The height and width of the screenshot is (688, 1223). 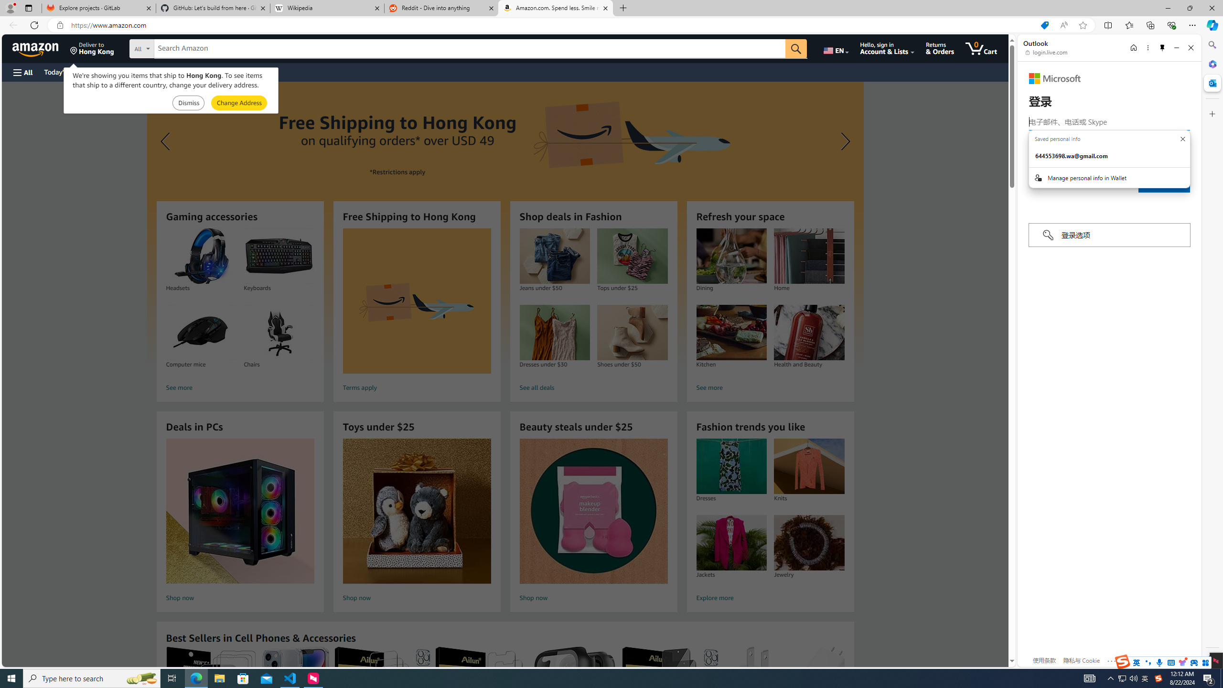 What do you see at coordinates (554, 333) in the screenshot?
I see `Dresses under $30` at bounding box center [554, 333].